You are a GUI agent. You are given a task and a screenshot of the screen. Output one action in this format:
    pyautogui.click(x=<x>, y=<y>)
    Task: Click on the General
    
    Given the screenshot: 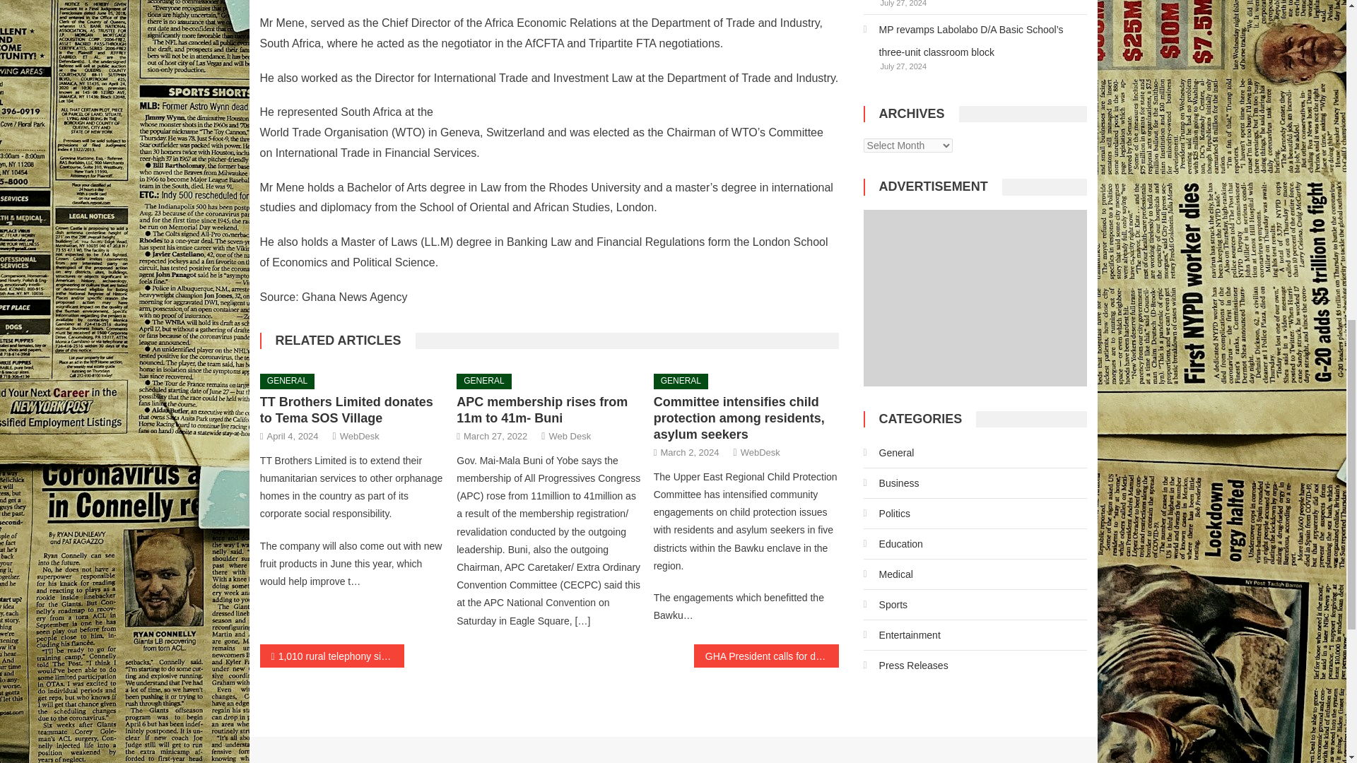 What is the action you would take?
    pyautogui.click(x=889, y=452)
    